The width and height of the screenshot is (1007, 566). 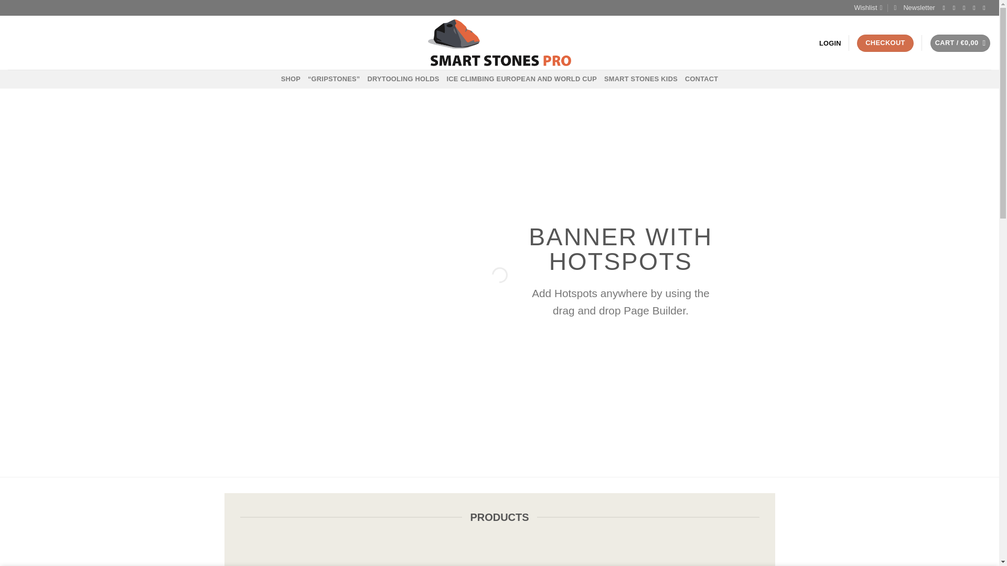 I want to click on Cart, so click(x=961, y=43).